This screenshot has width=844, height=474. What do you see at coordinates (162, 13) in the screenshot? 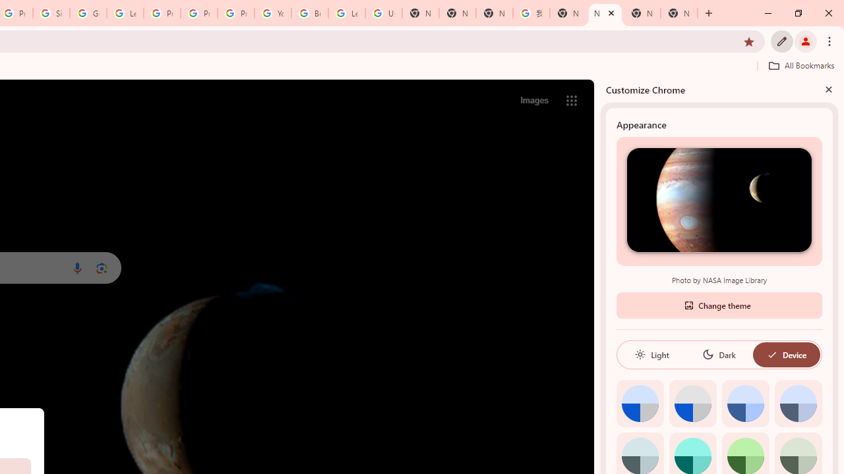
I see `Privacy Help Center - Policies Help` at bounding box center [162, 13].